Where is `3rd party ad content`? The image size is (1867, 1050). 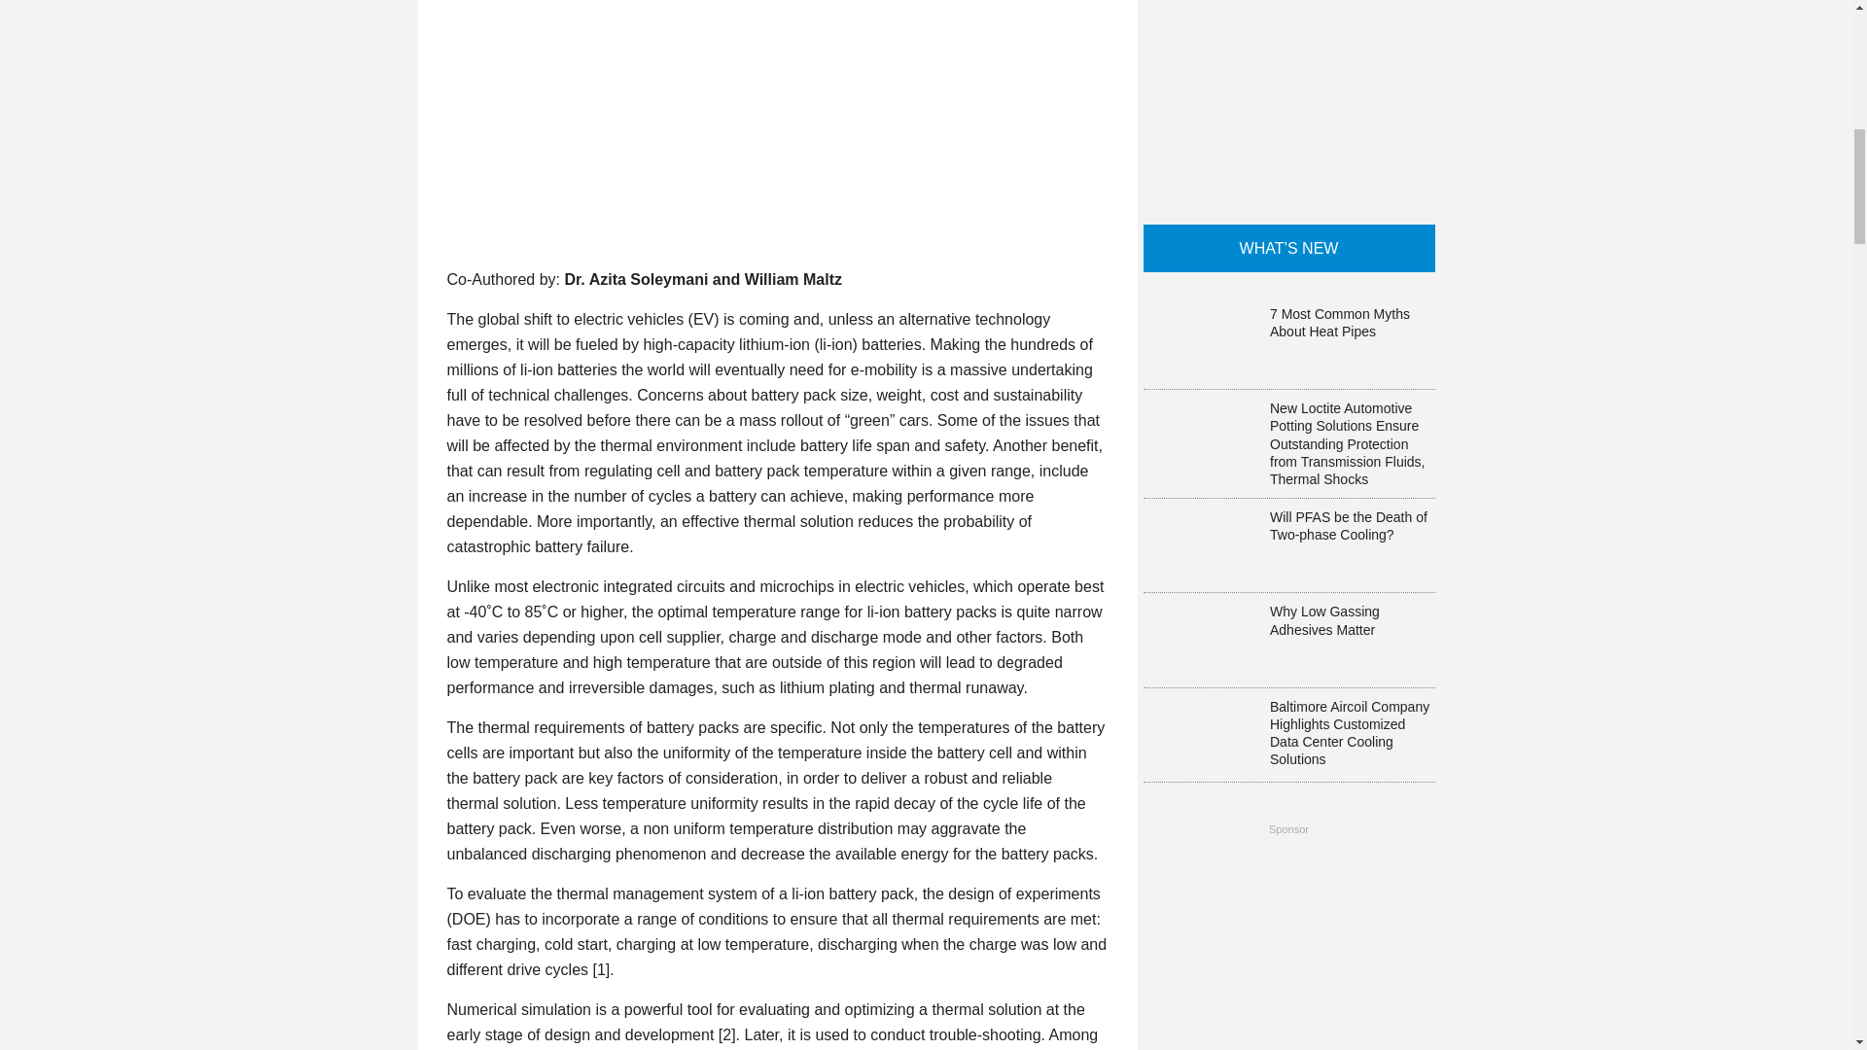
3rd party ad content is located at coordinates (1289, 93).